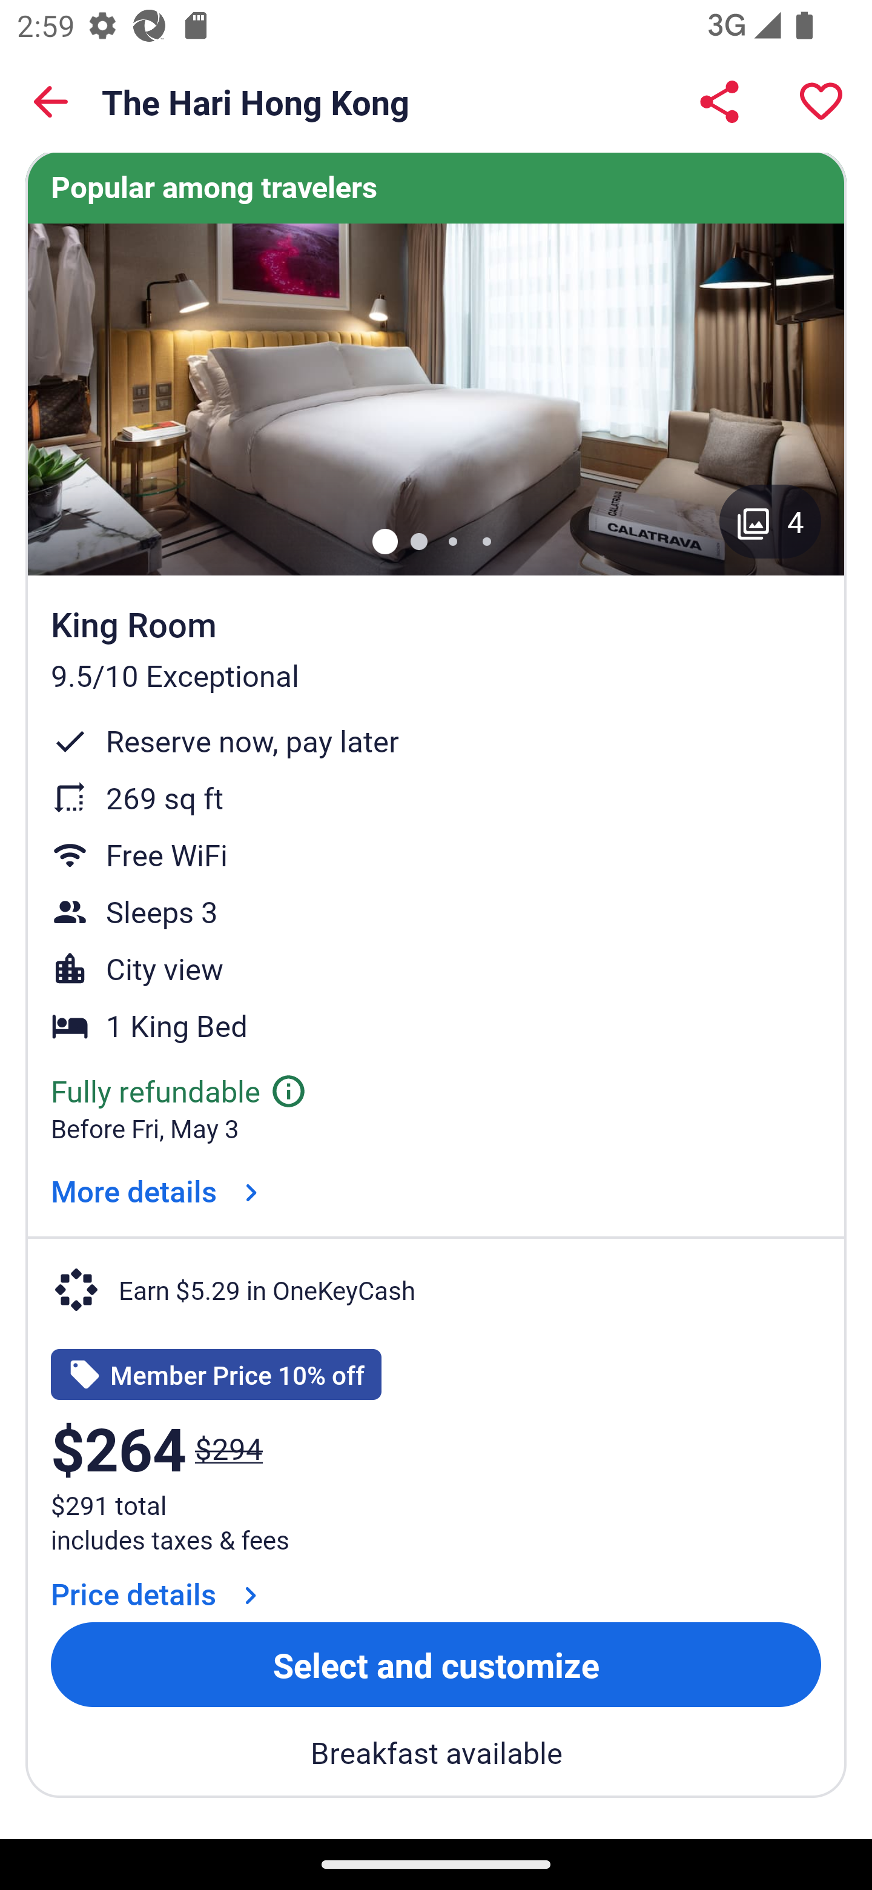  What do you see at coordinates (229, 1448) in the screenshot?
I see `$294 The price was $294` at bounding box center [229, 1448].